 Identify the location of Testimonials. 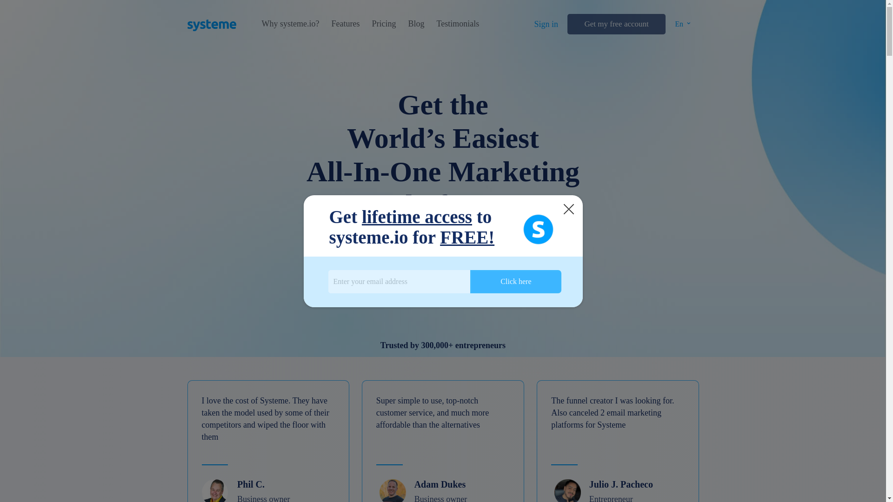
(458, 24).